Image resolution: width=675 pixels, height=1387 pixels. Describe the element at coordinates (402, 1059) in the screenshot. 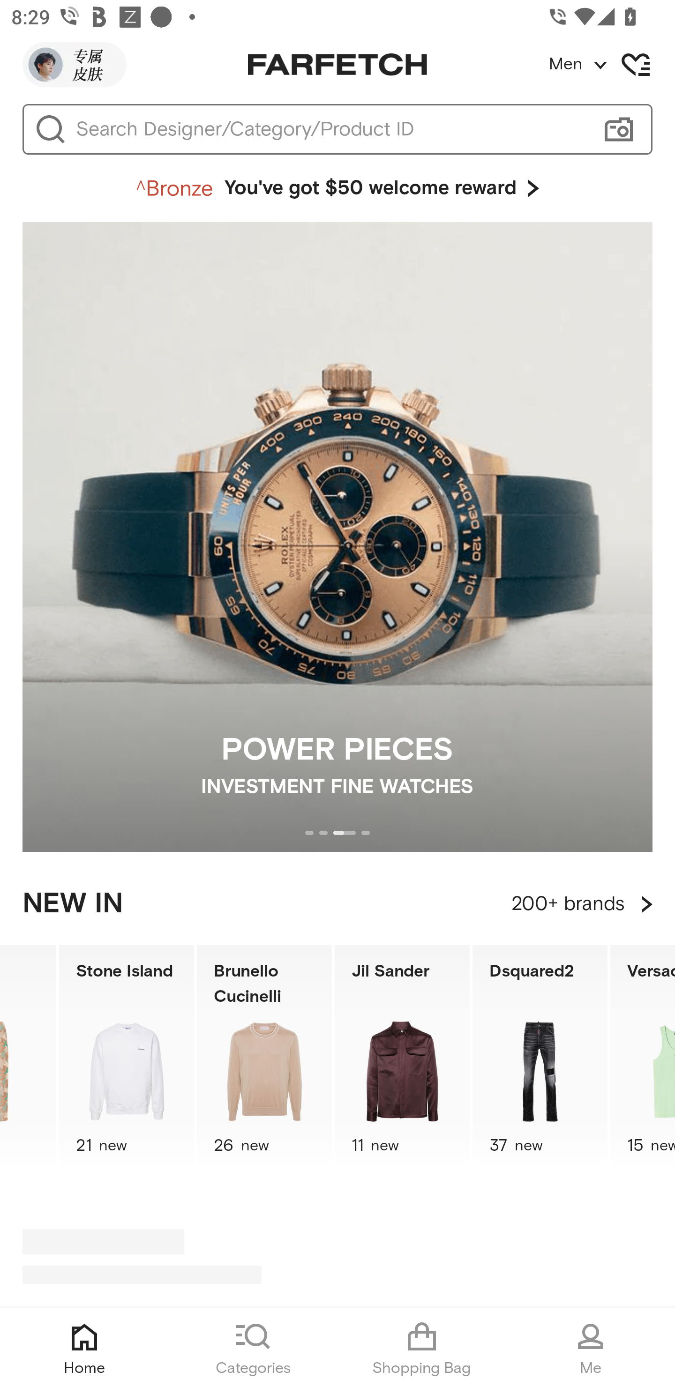

I see `Jil Sander 11  new` at that location.